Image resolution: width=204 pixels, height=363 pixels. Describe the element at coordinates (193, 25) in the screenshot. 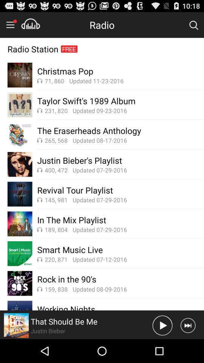

I see `search` at that location.